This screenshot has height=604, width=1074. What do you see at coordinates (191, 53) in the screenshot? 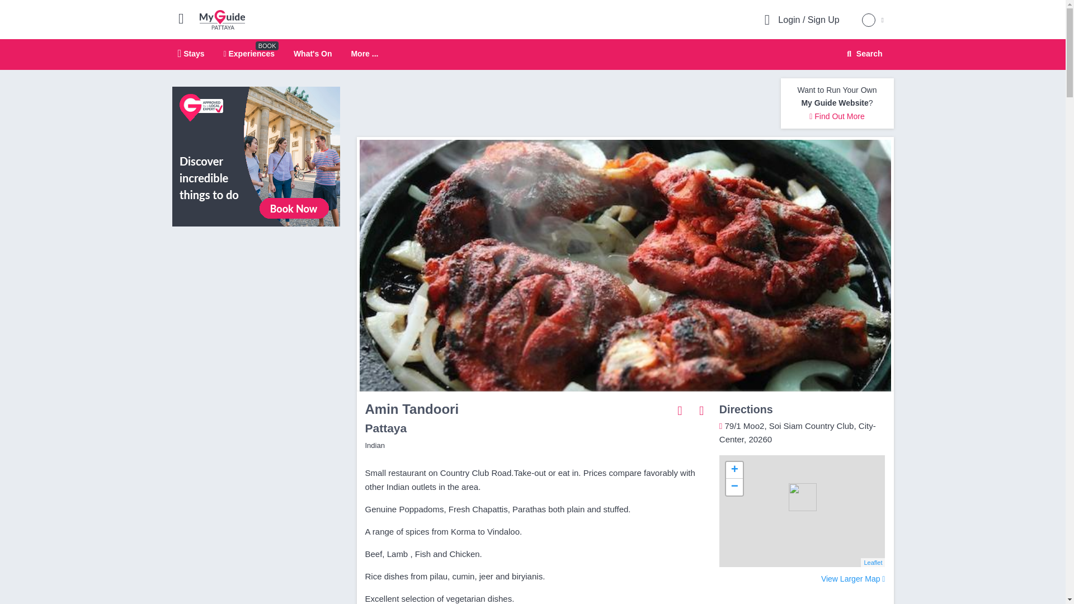
I see `My Guide Pattaya` at bounding box center [191, 53].